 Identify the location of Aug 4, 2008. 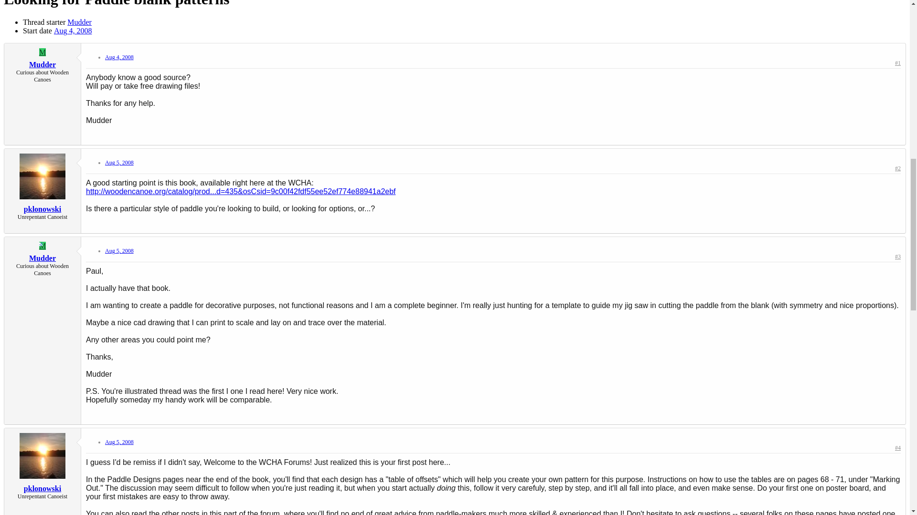
(73, 31).